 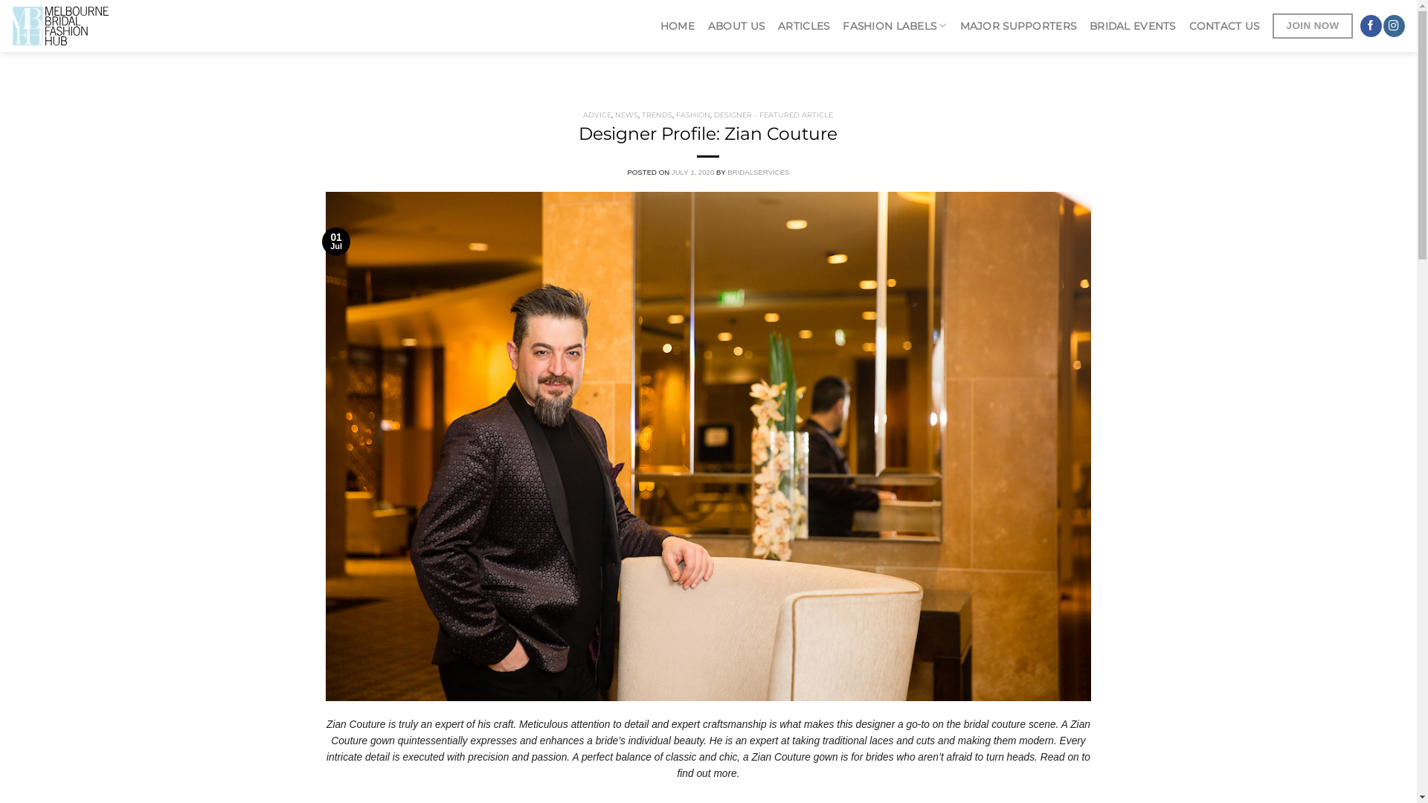 What do you see at coordinates (759, 172) in the screenshot?
I see `BRIDALSERVICES` at bounding box center [759, 172].